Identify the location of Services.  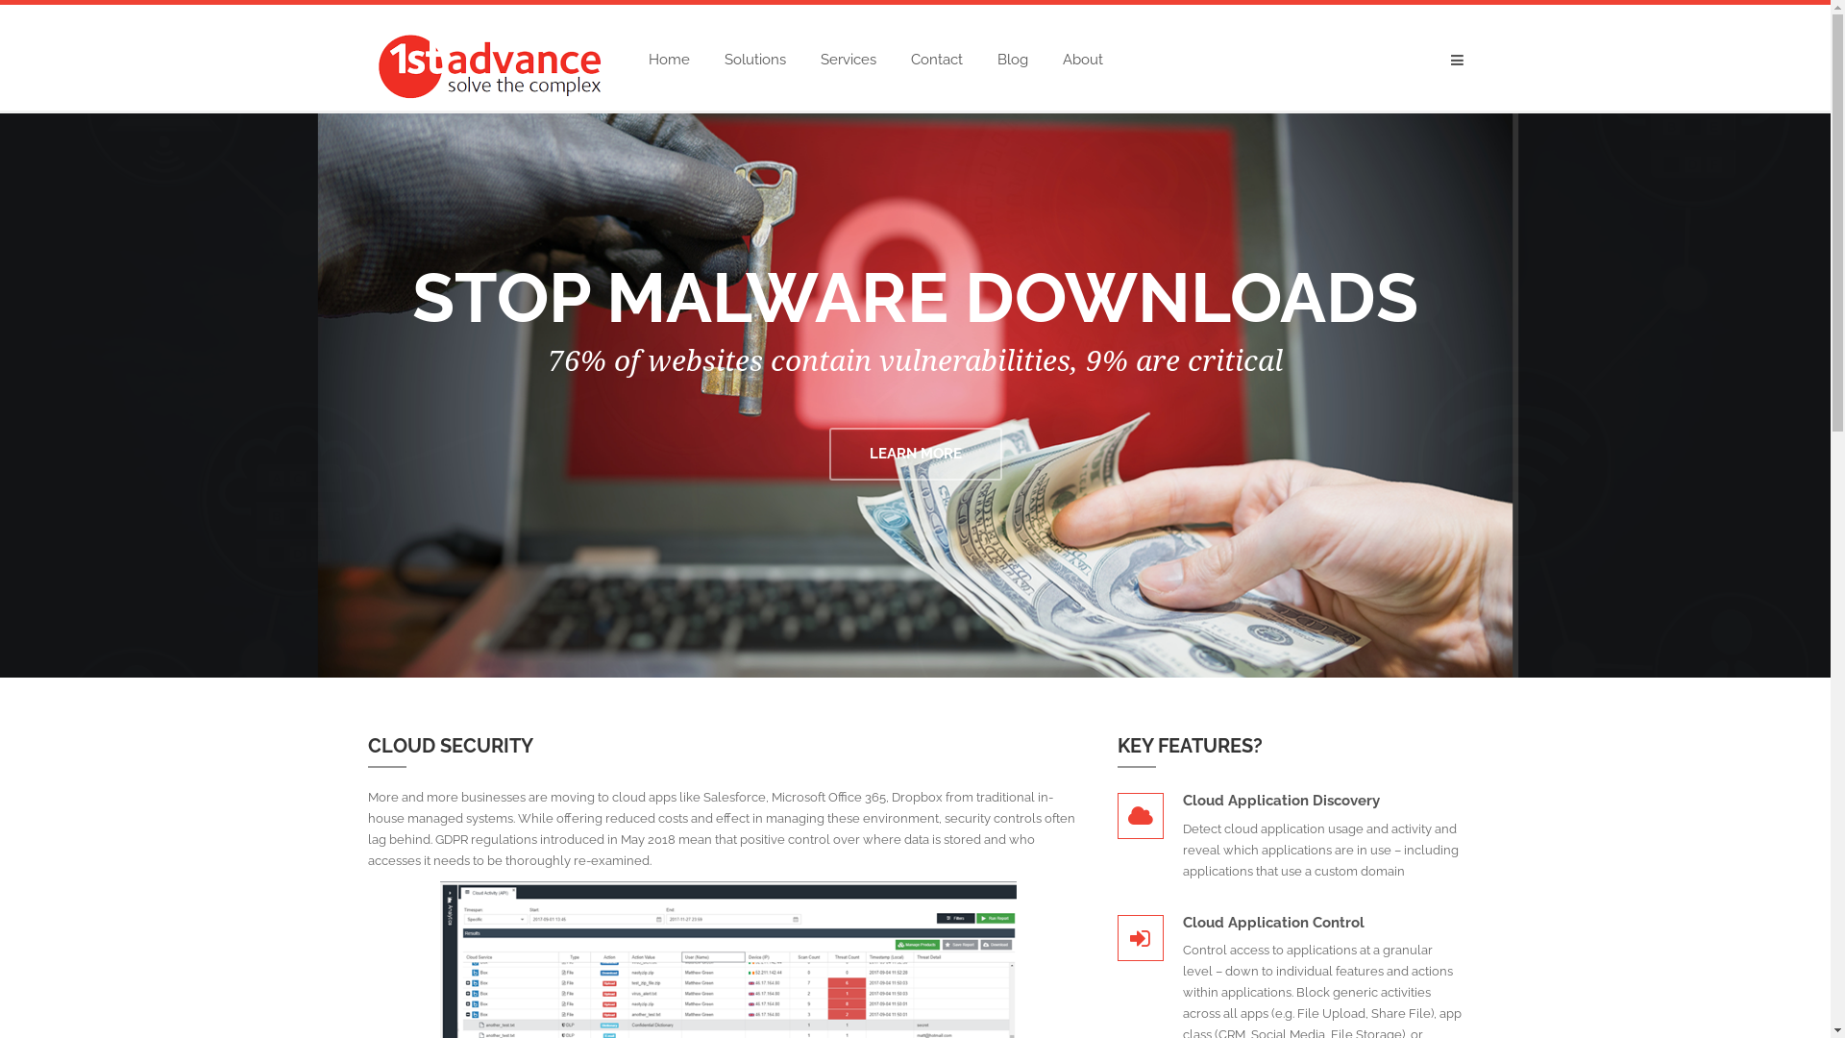
(849, 60).